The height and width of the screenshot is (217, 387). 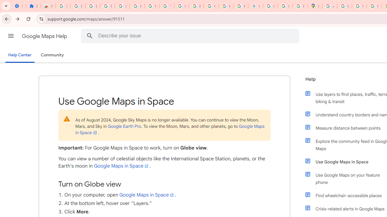 I want to click on Sign in - Google Accounts, so click(x=122, y=6).